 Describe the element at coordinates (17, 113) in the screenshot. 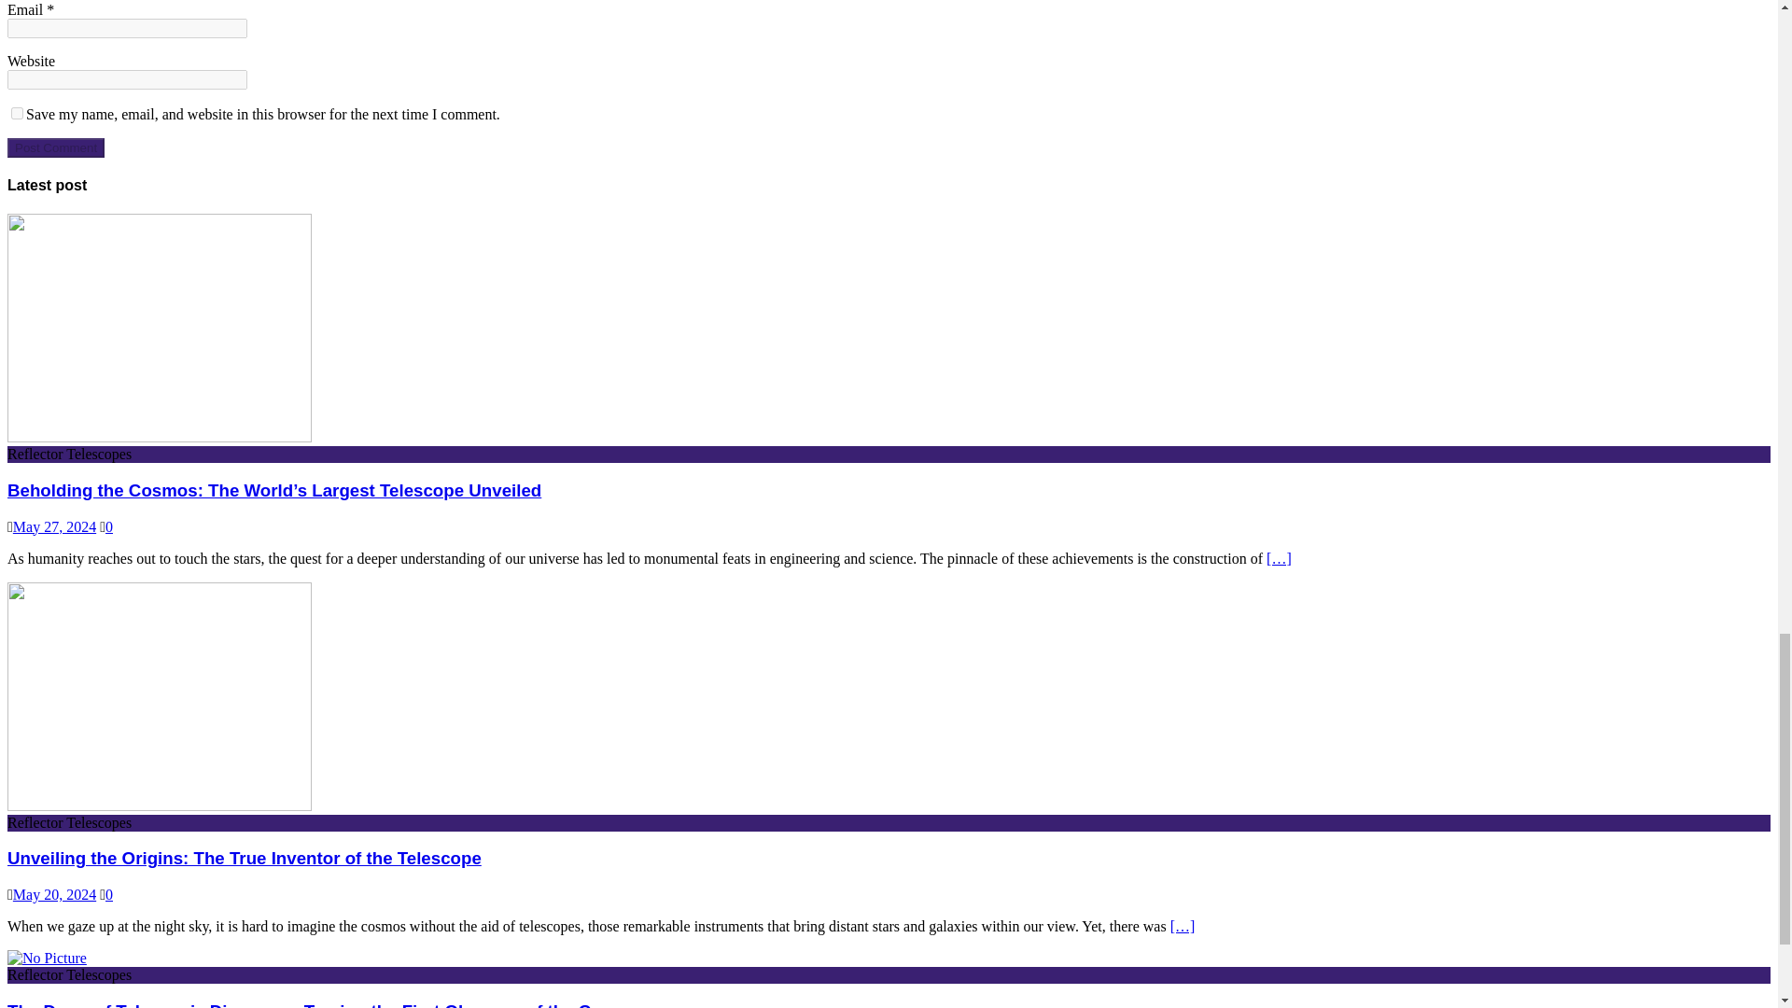

I see `yes` at that location.